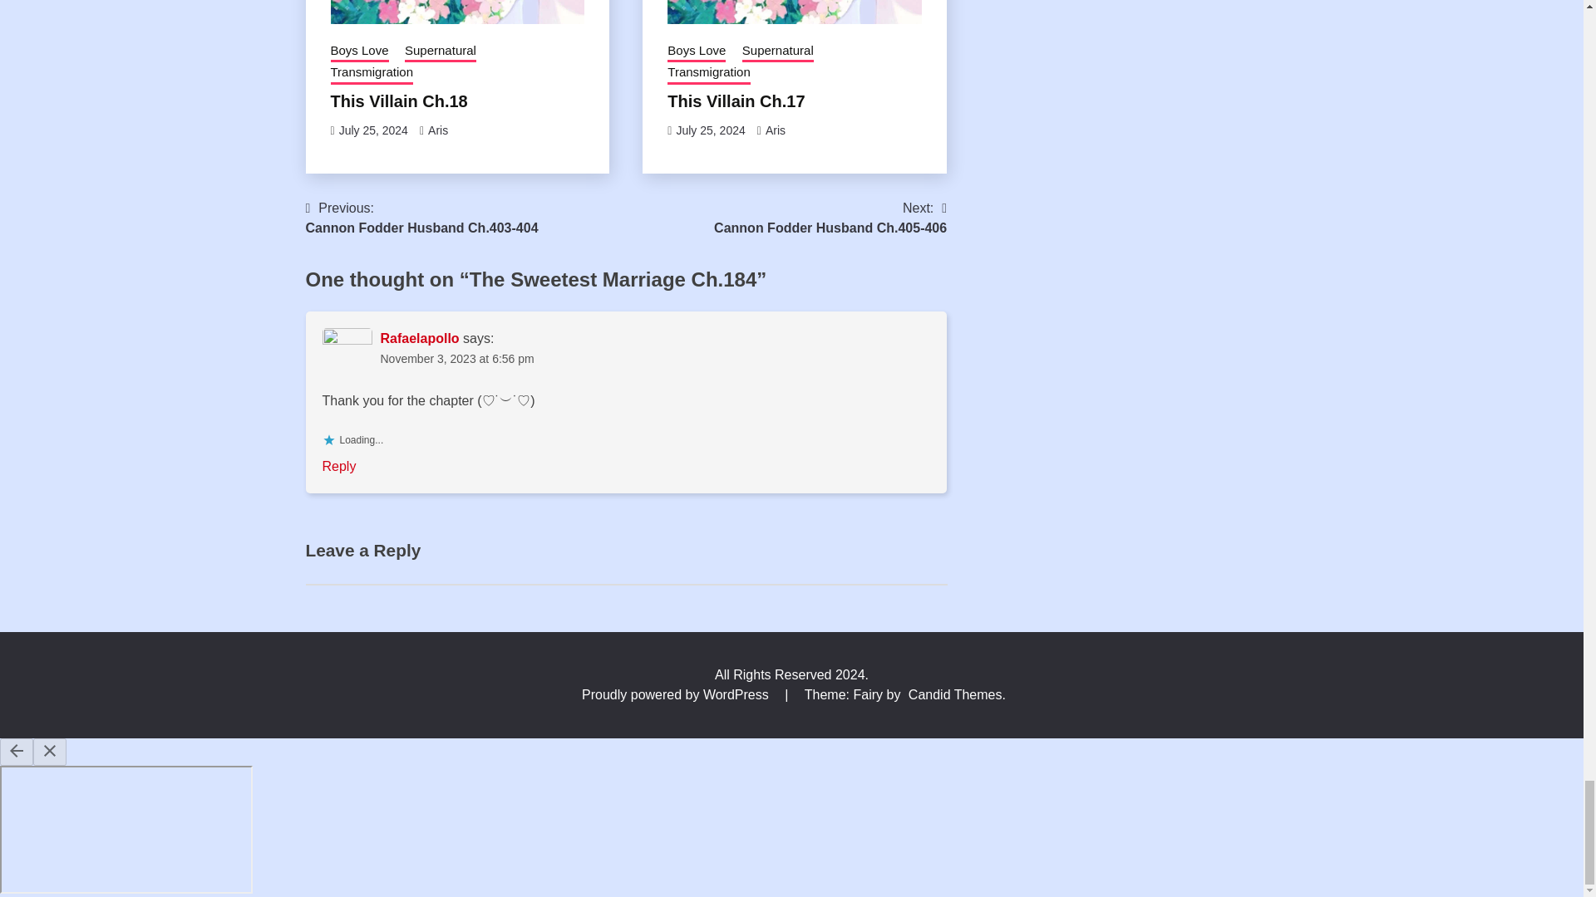  I want to click on Aris, so click(437, 130).